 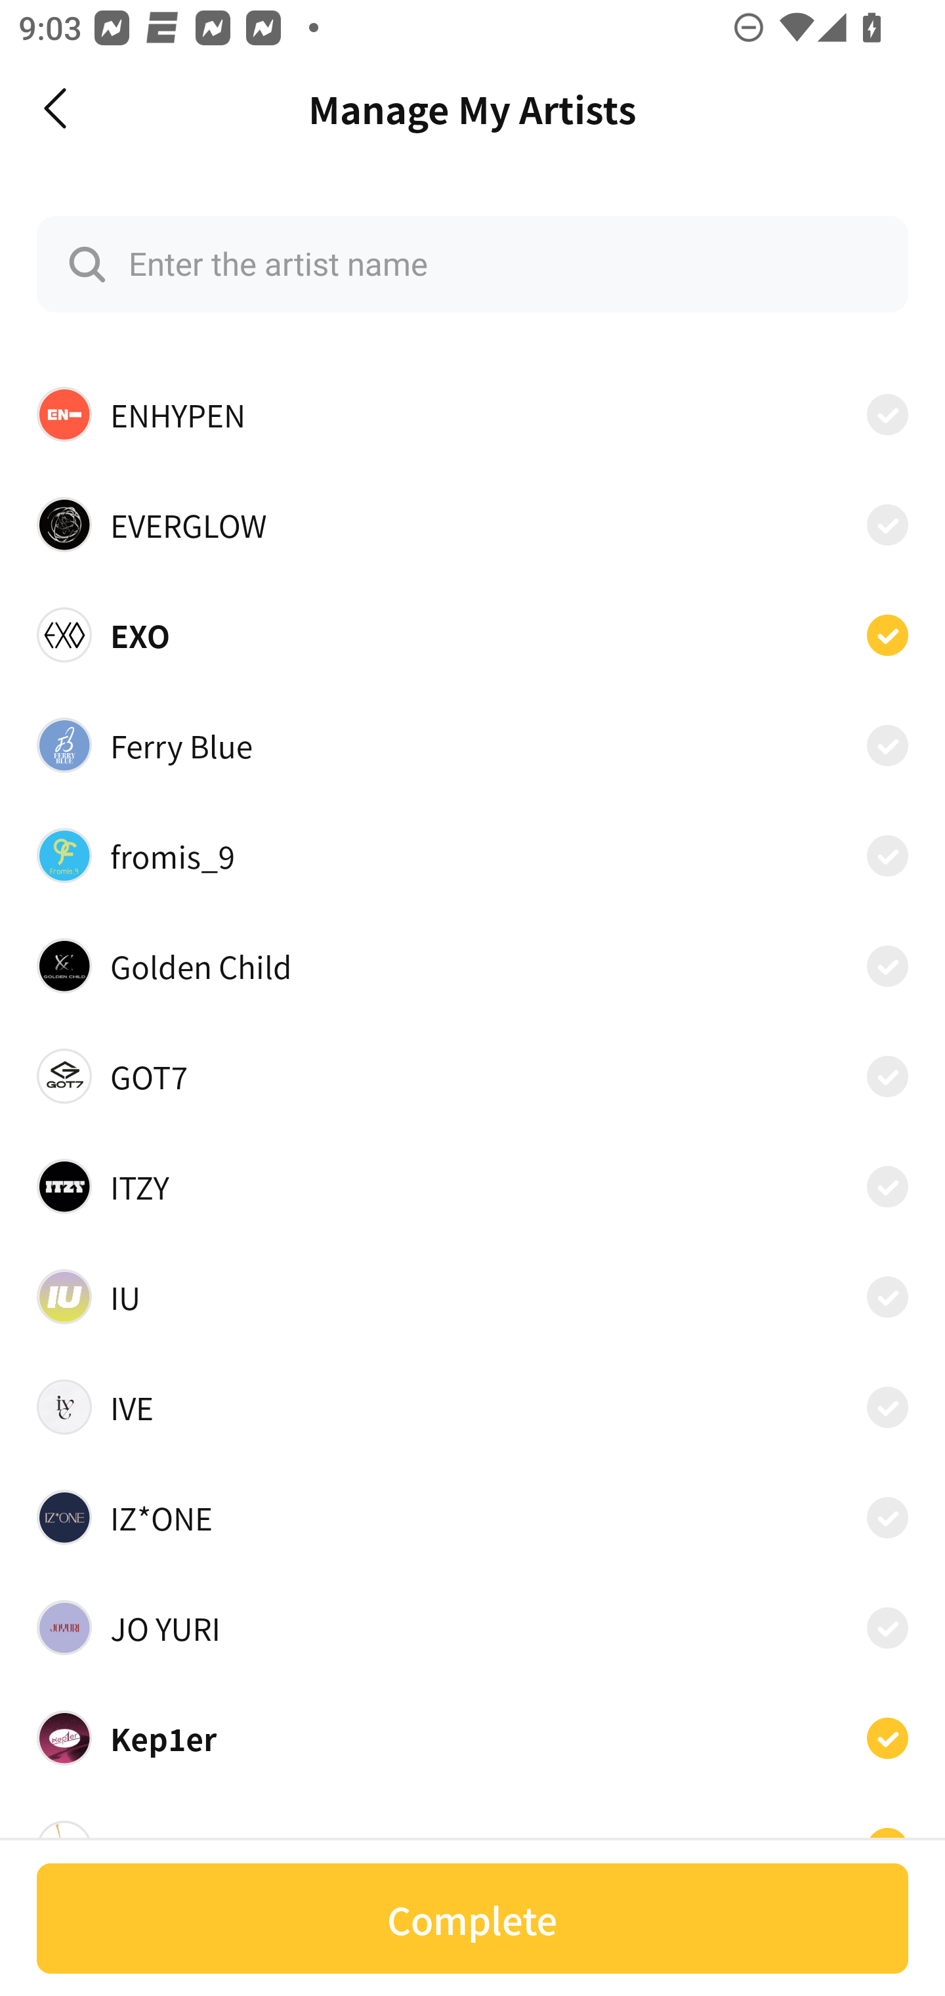 What do you see at coordinates (472, 1517) in the screenshot?
I see `IZ*ONE` at bounding box center [472, 1517].